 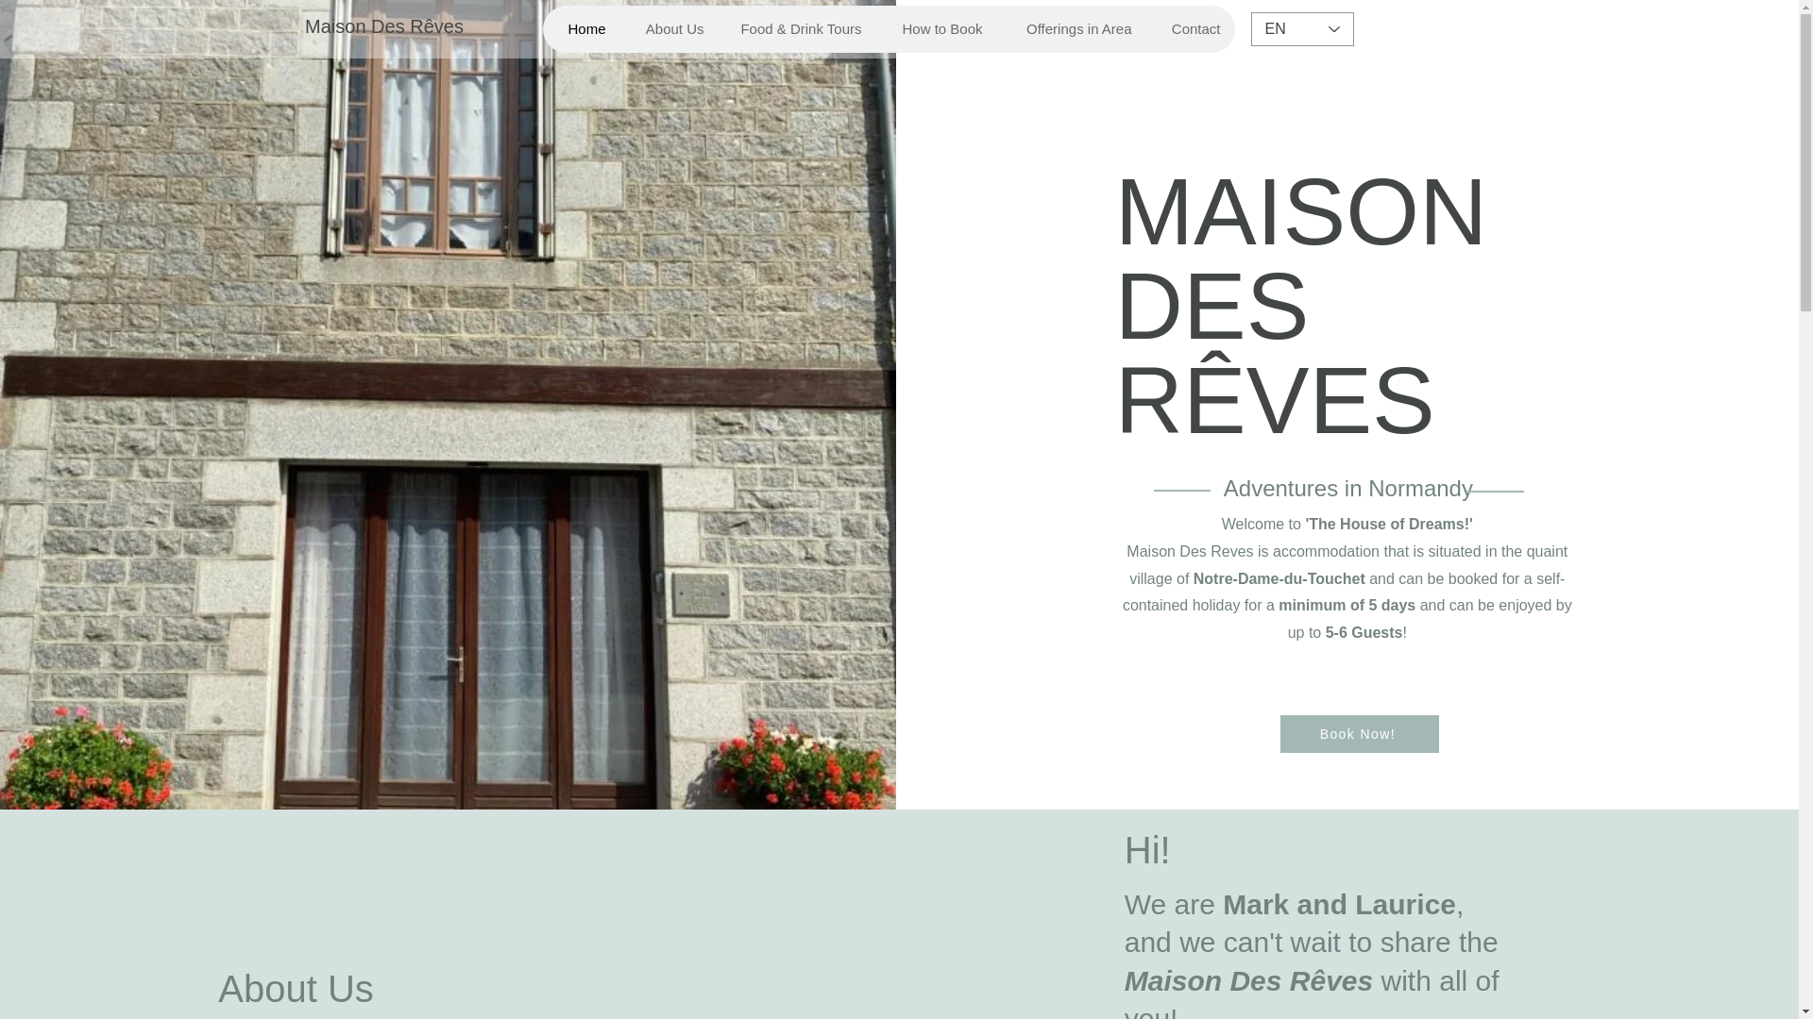 I want to click on How to Book, so click(x=937, y=29).